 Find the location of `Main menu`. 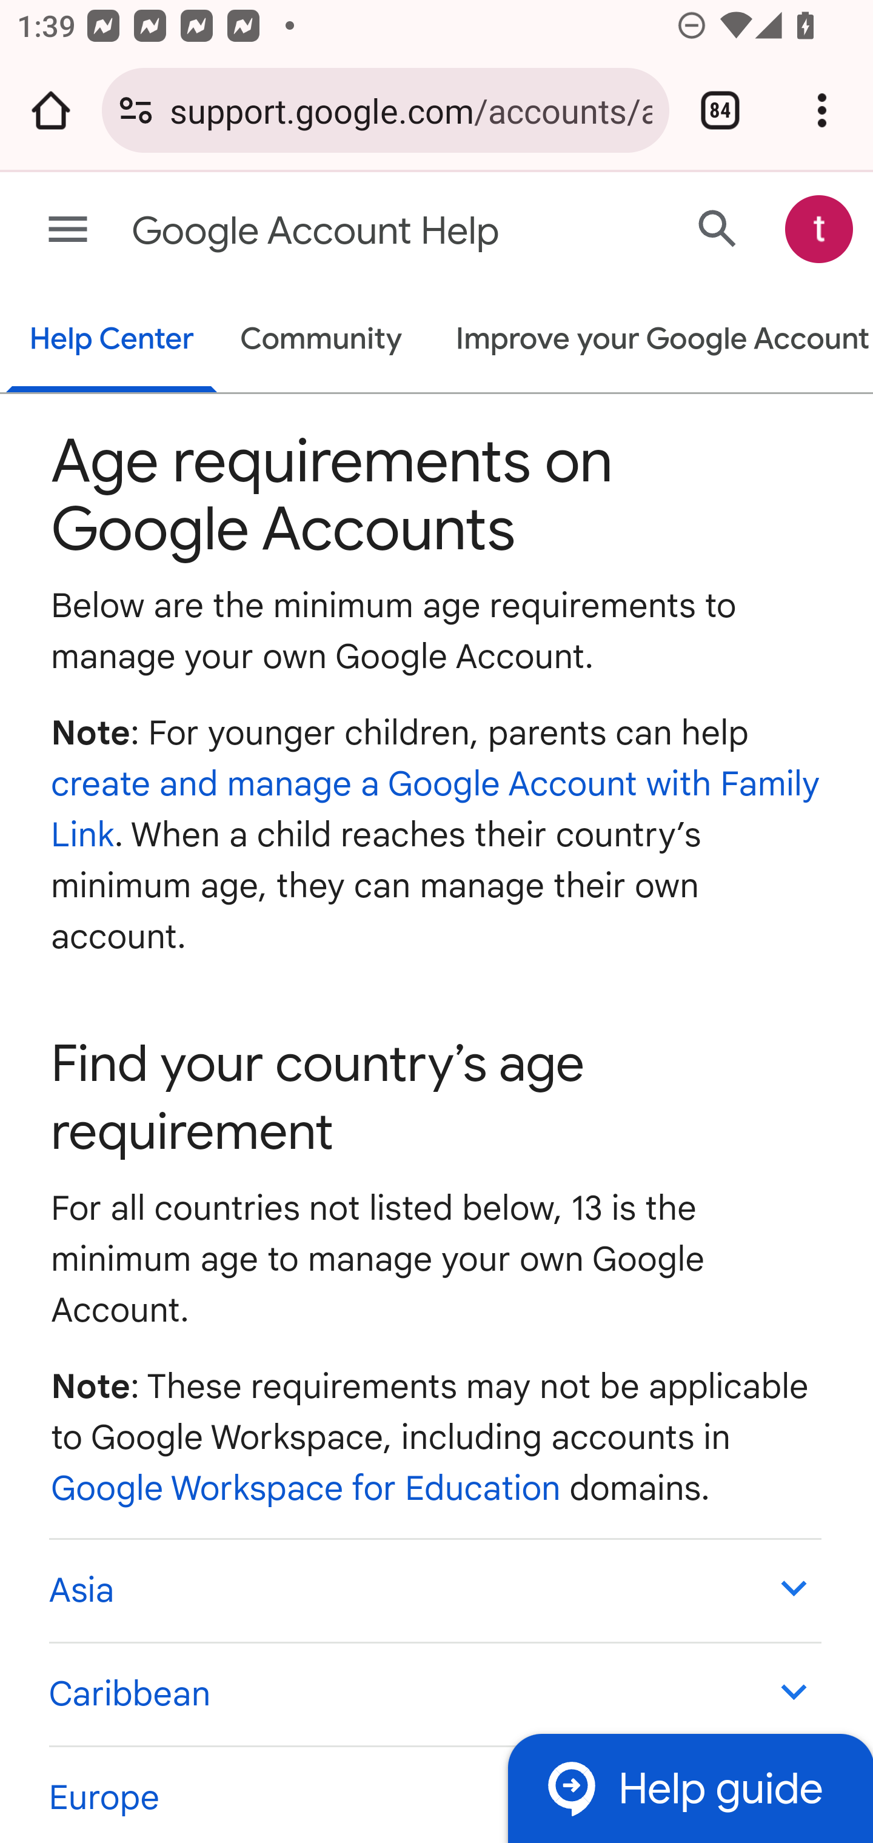

Main menu is located at coordinates (68, 230).